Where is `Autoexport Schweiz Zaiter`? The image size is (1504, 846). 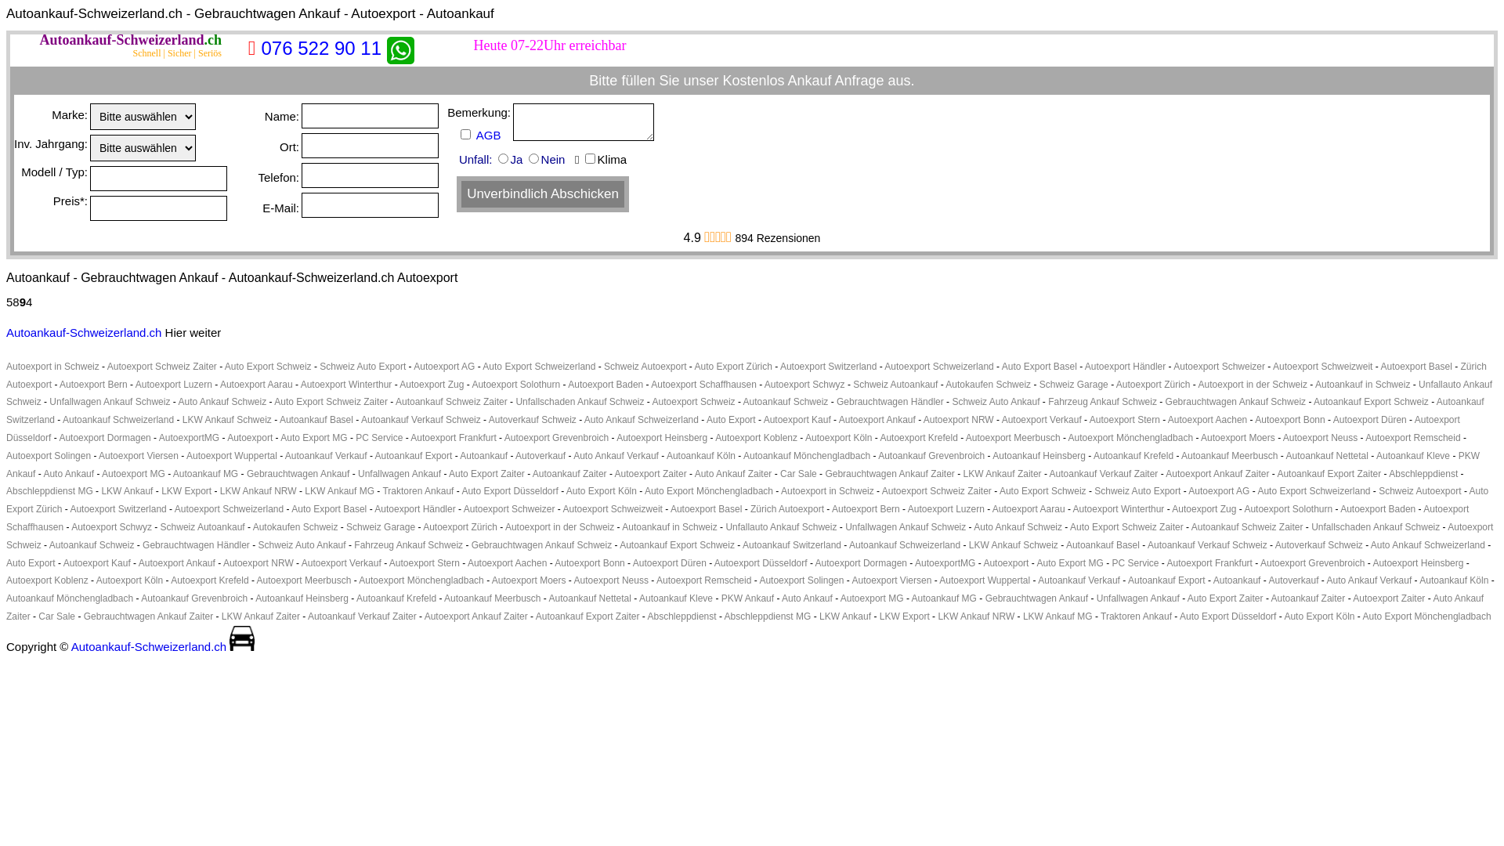 Autoexport Schweiz Zaiter is located at coordinates (162, 367).